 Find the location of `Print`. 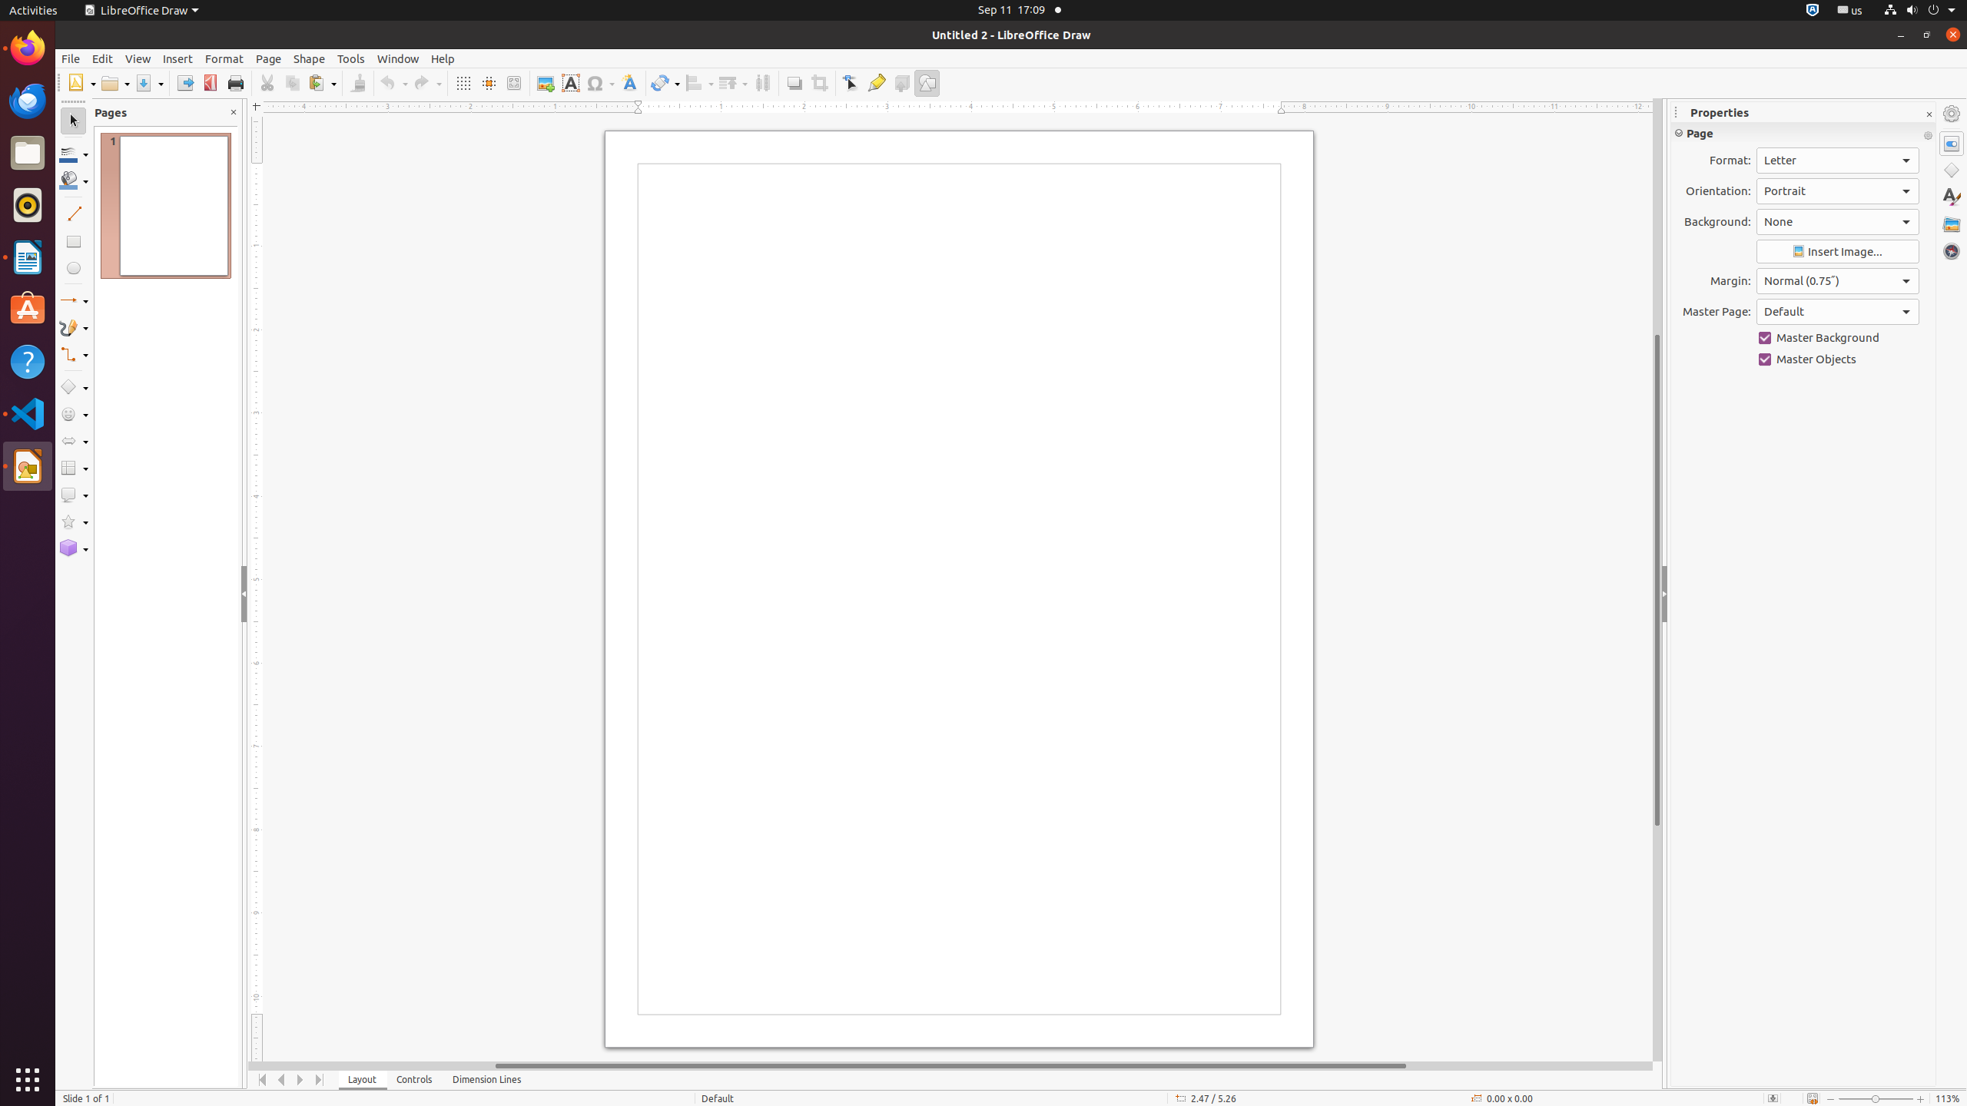

Print is located at coordinates (235, 83).